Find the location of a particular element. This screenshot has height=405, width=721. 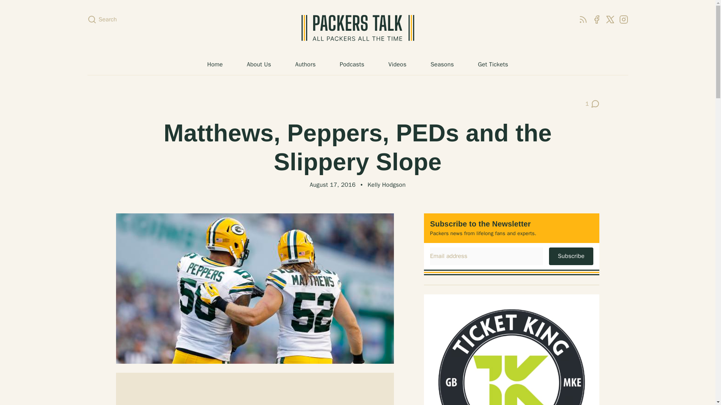

Instagram is located at coordinates (623, 19).